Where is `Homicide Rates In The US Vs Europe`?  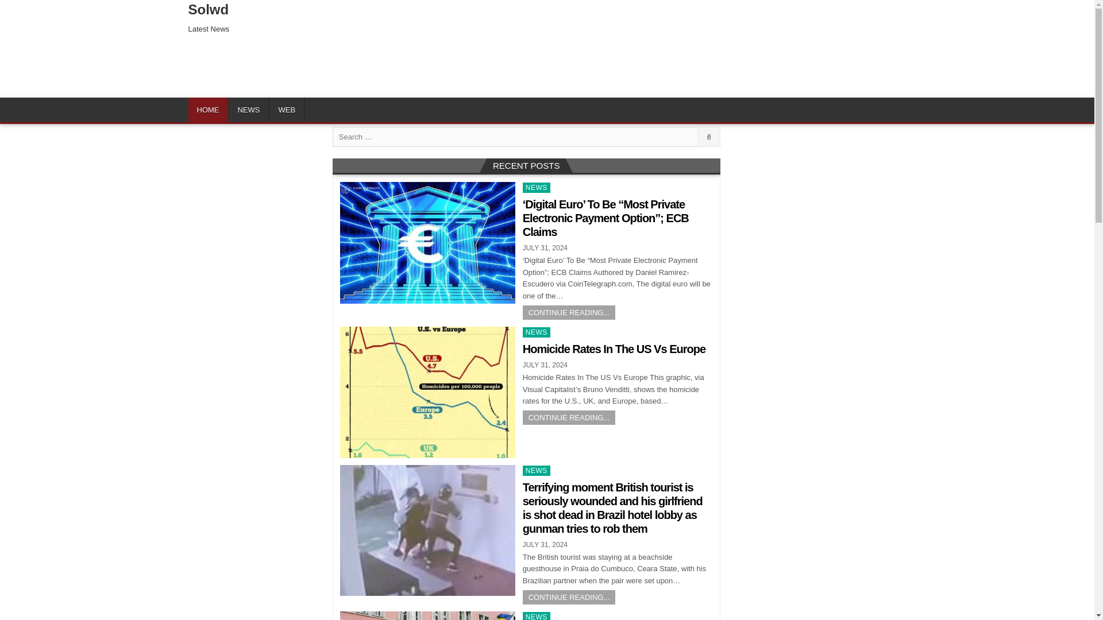
Homicide Rates In The US Vs Europe is located at coordinates (614, 349).